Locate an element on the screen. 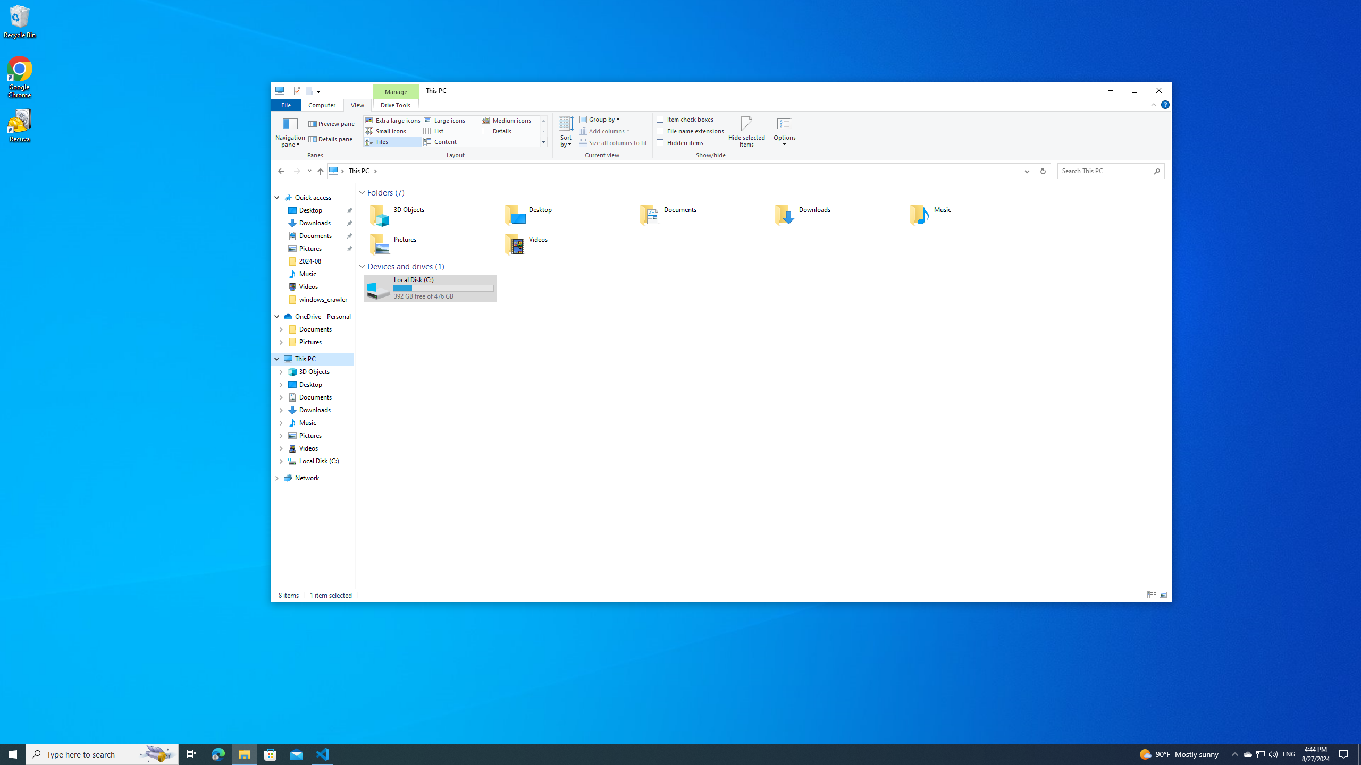  Maximize is located at coordinates (1135, 90).